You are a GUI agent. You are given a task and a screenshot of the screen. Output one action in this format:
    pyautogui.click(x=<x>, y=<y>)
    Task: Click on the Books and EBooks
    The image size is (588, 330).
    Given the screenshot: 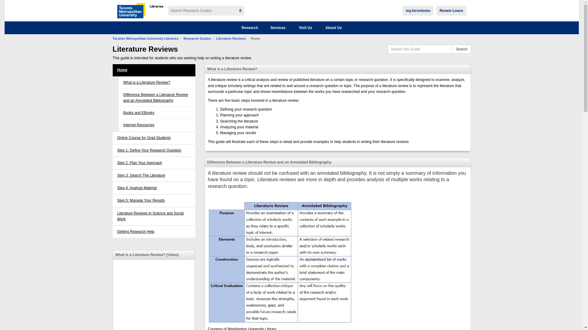 What is the action you would take?
    pyautogui.click(x=138, y=112)
    